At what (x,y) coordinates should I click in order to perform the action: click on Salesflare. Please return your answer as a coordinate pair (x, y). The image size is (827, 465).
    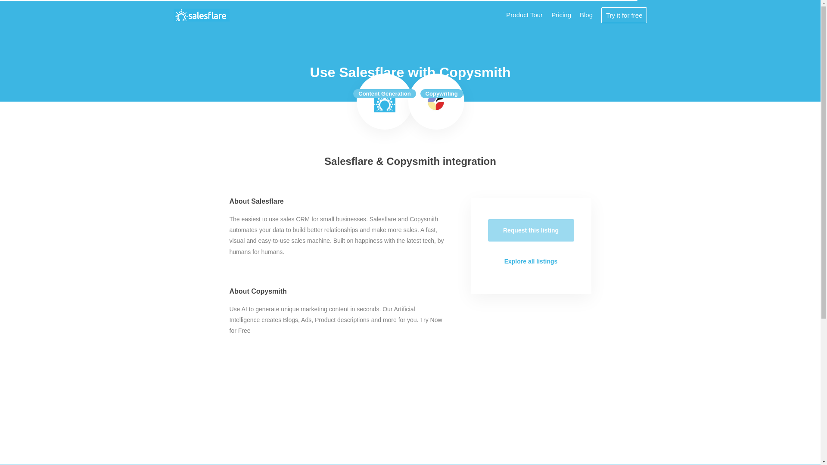
    Looking at the image, I should click on (201, 15).